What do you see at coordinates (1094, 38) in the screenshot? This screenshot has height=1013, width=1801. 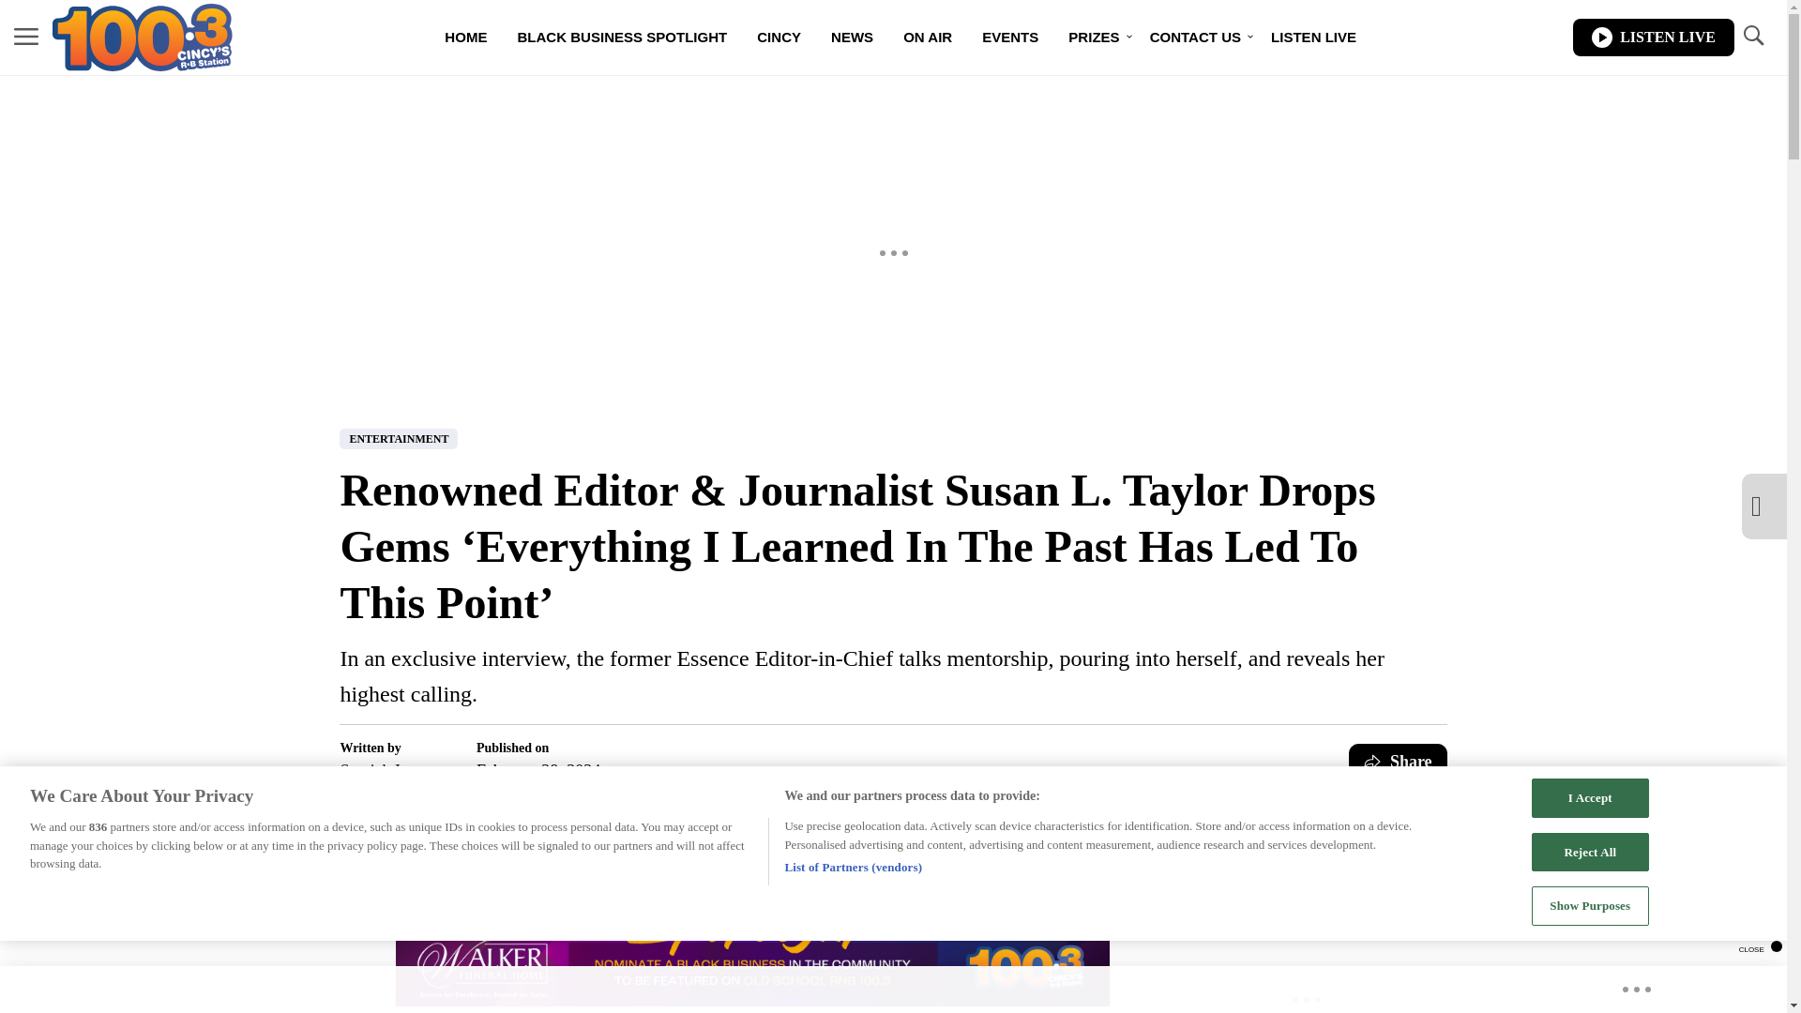 I see `PRIZES` at bounding box center [1094, 38].